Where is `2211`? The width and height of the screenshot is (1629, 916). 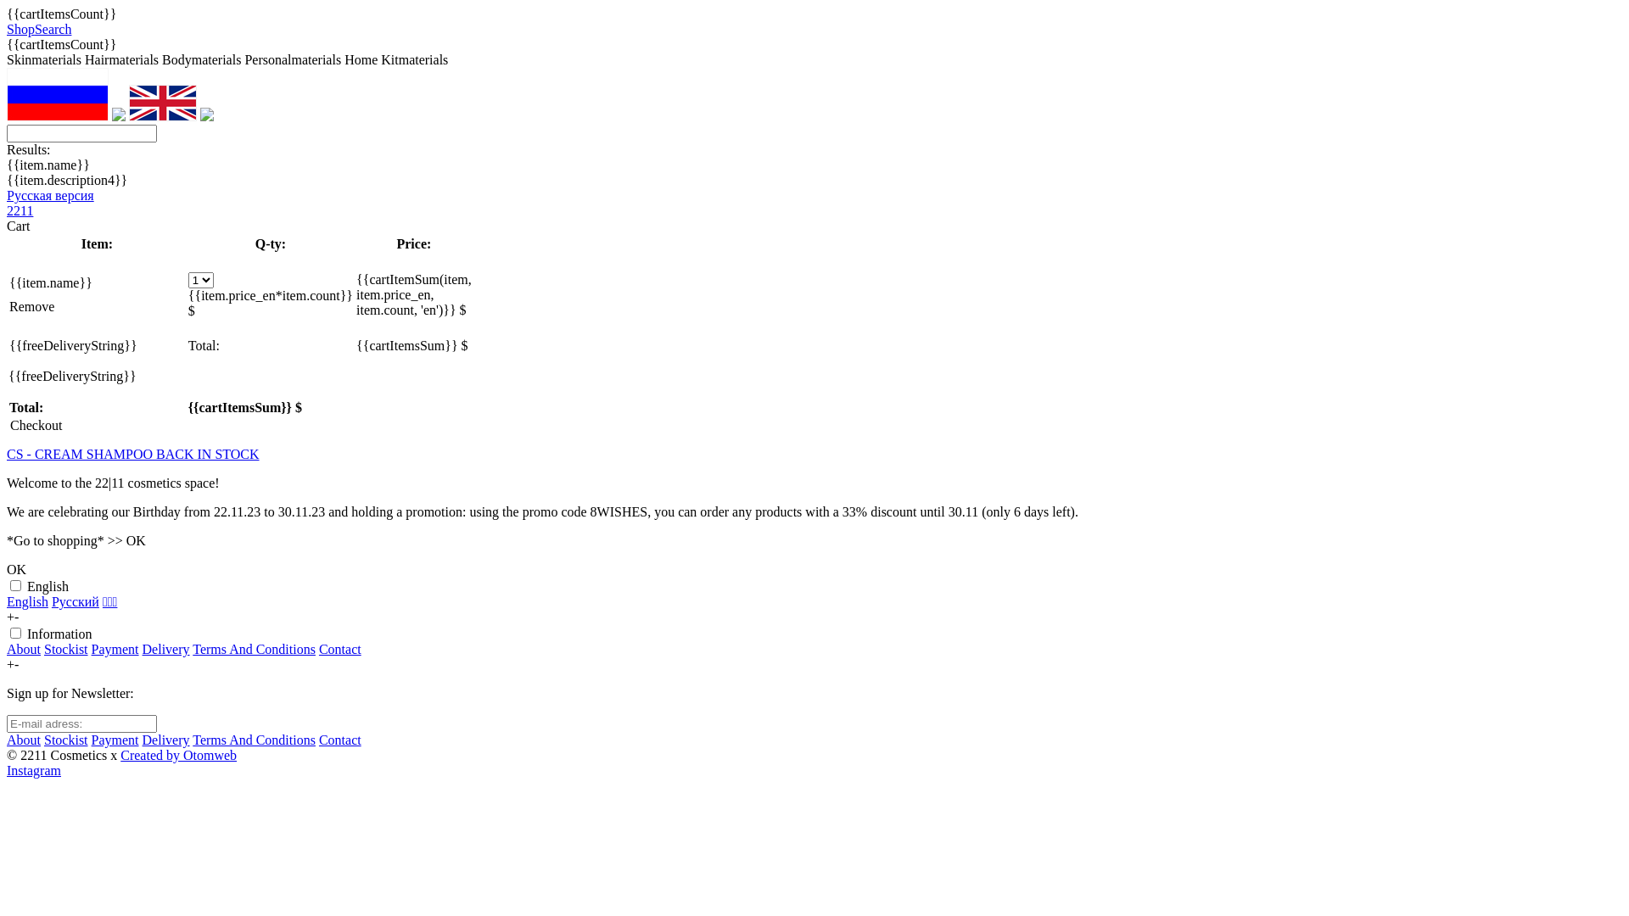
2211 is located at coordinates (20, 210).